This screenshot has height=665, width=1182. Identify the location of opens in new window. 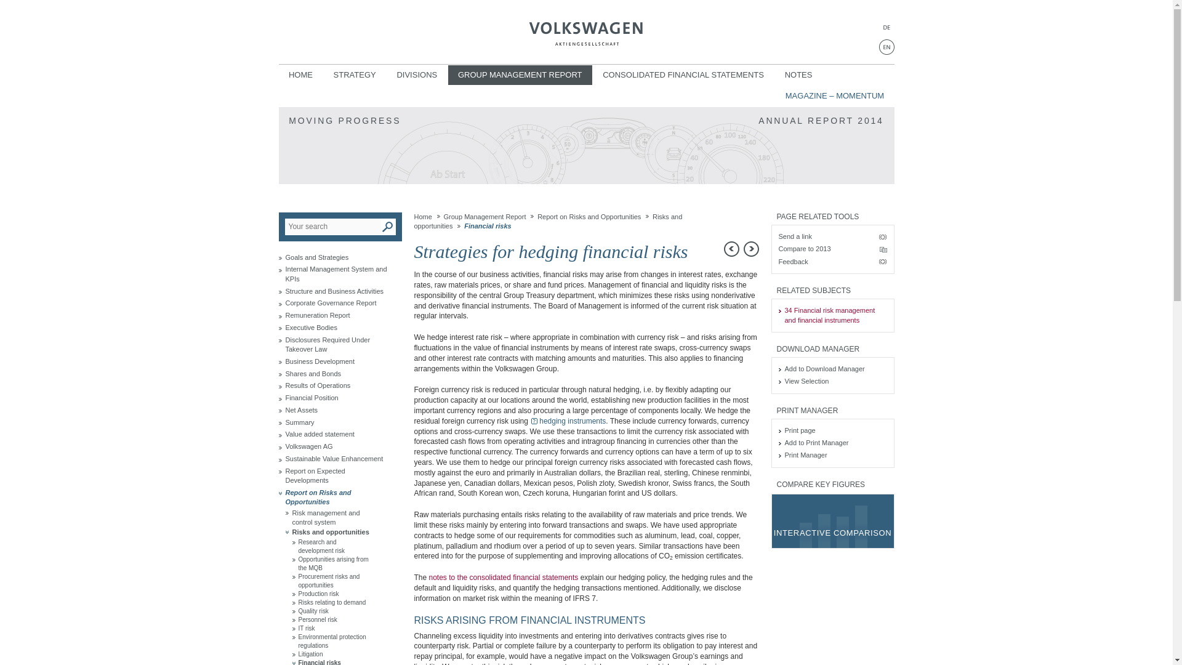
(832, 249).